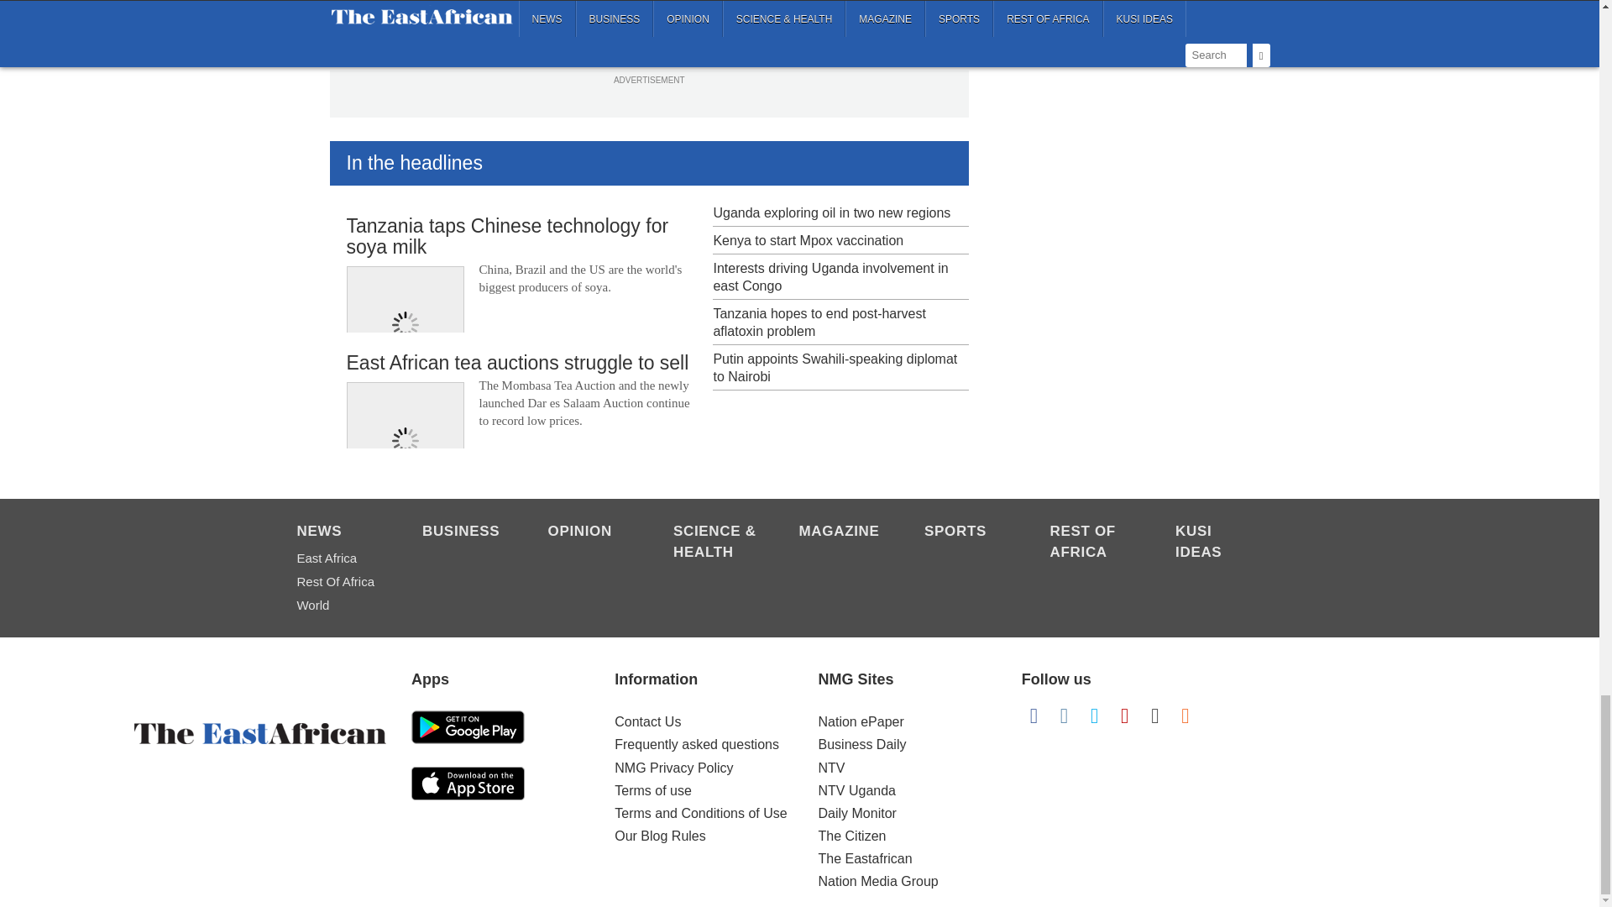  I want to click on News, so click(339, 532).